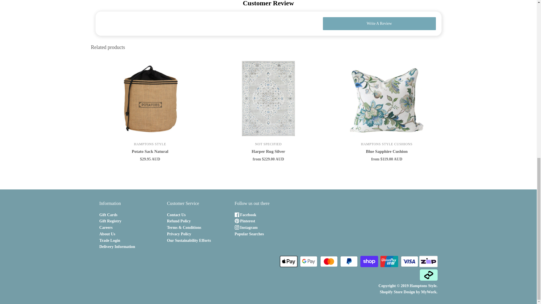 The height and width of the screenshot is (304, 541). I want to click on Mastercard, so click(329, 261).